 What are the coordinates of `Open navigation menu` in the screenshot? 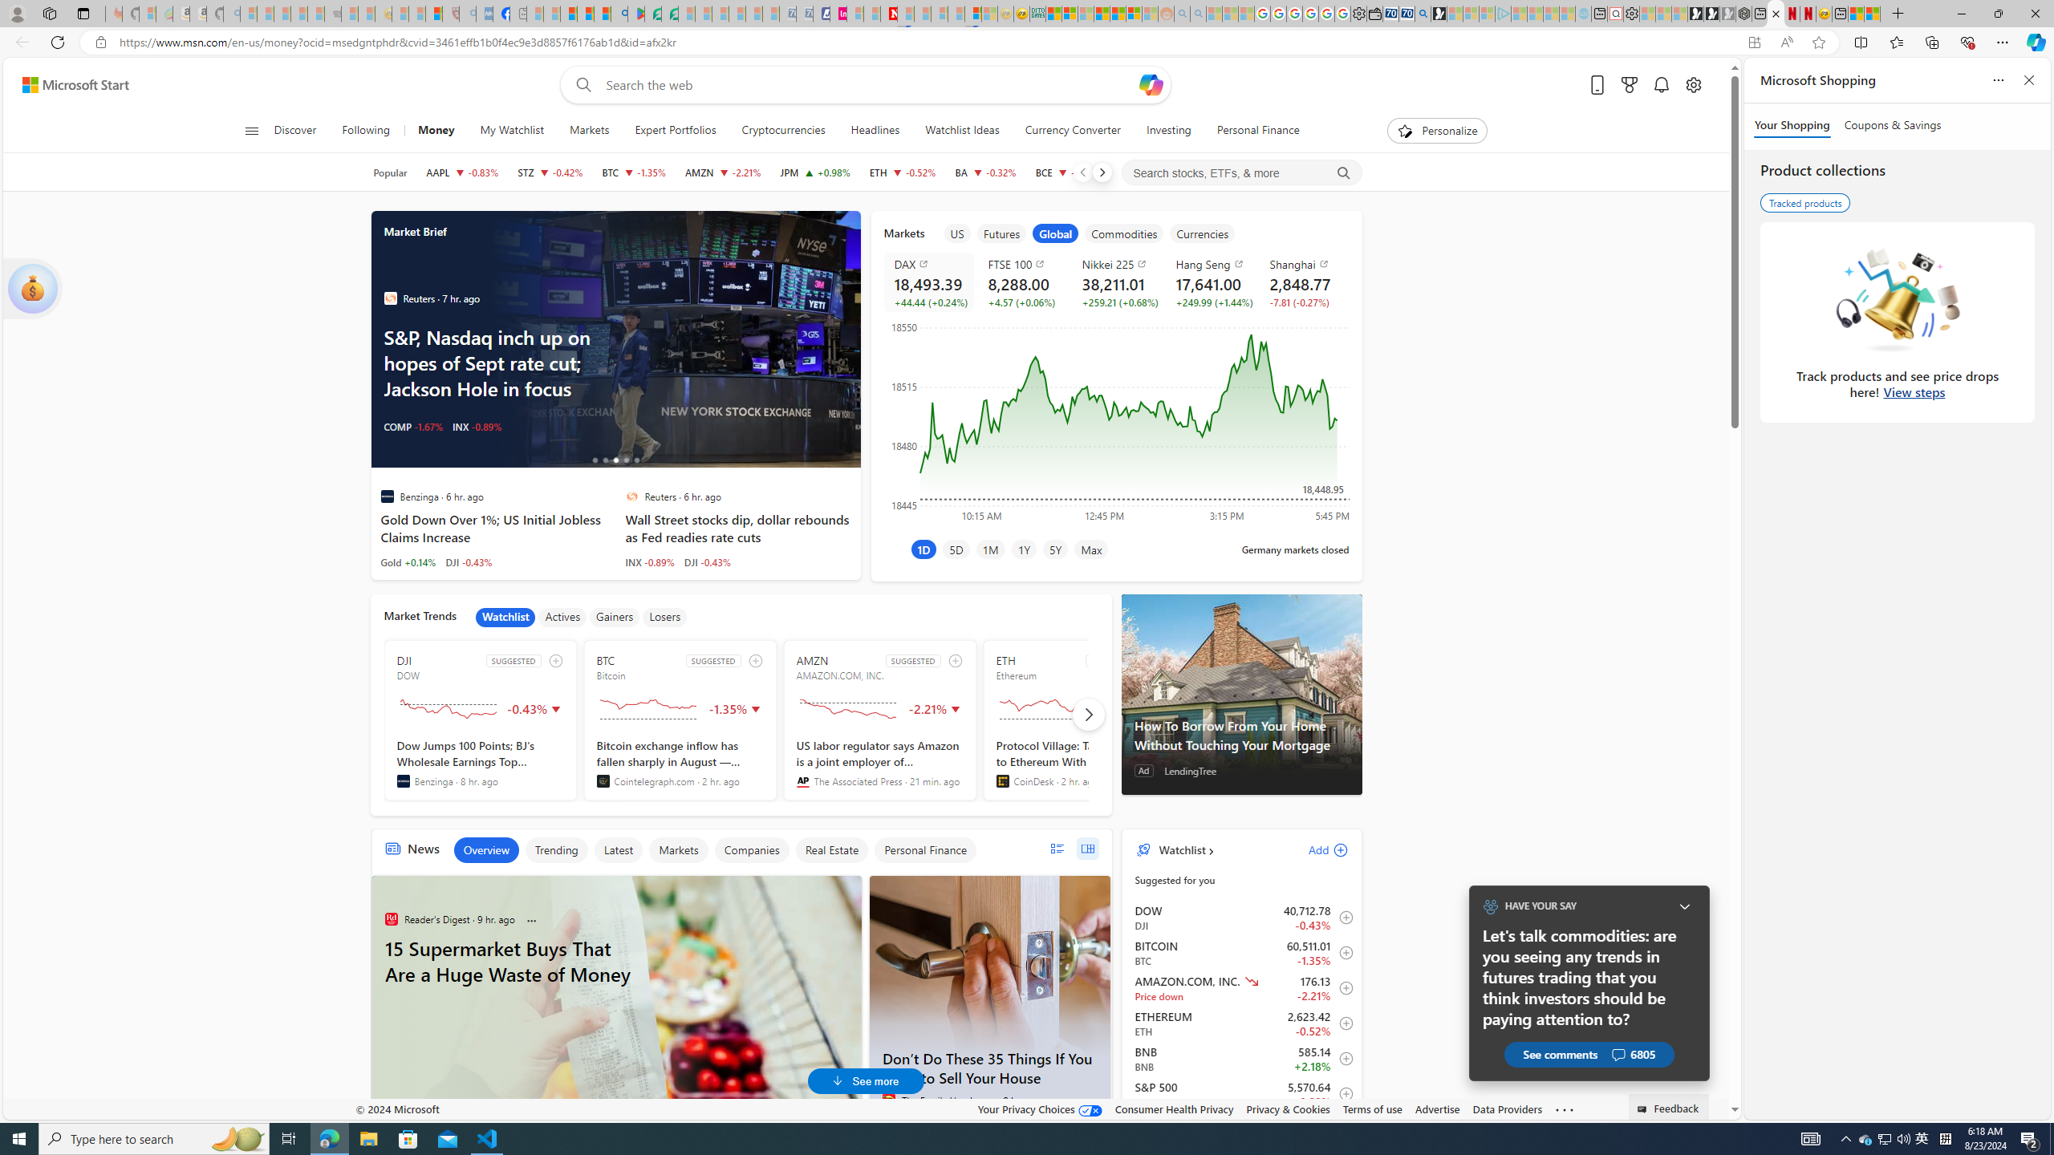 It's located at (251, 130).